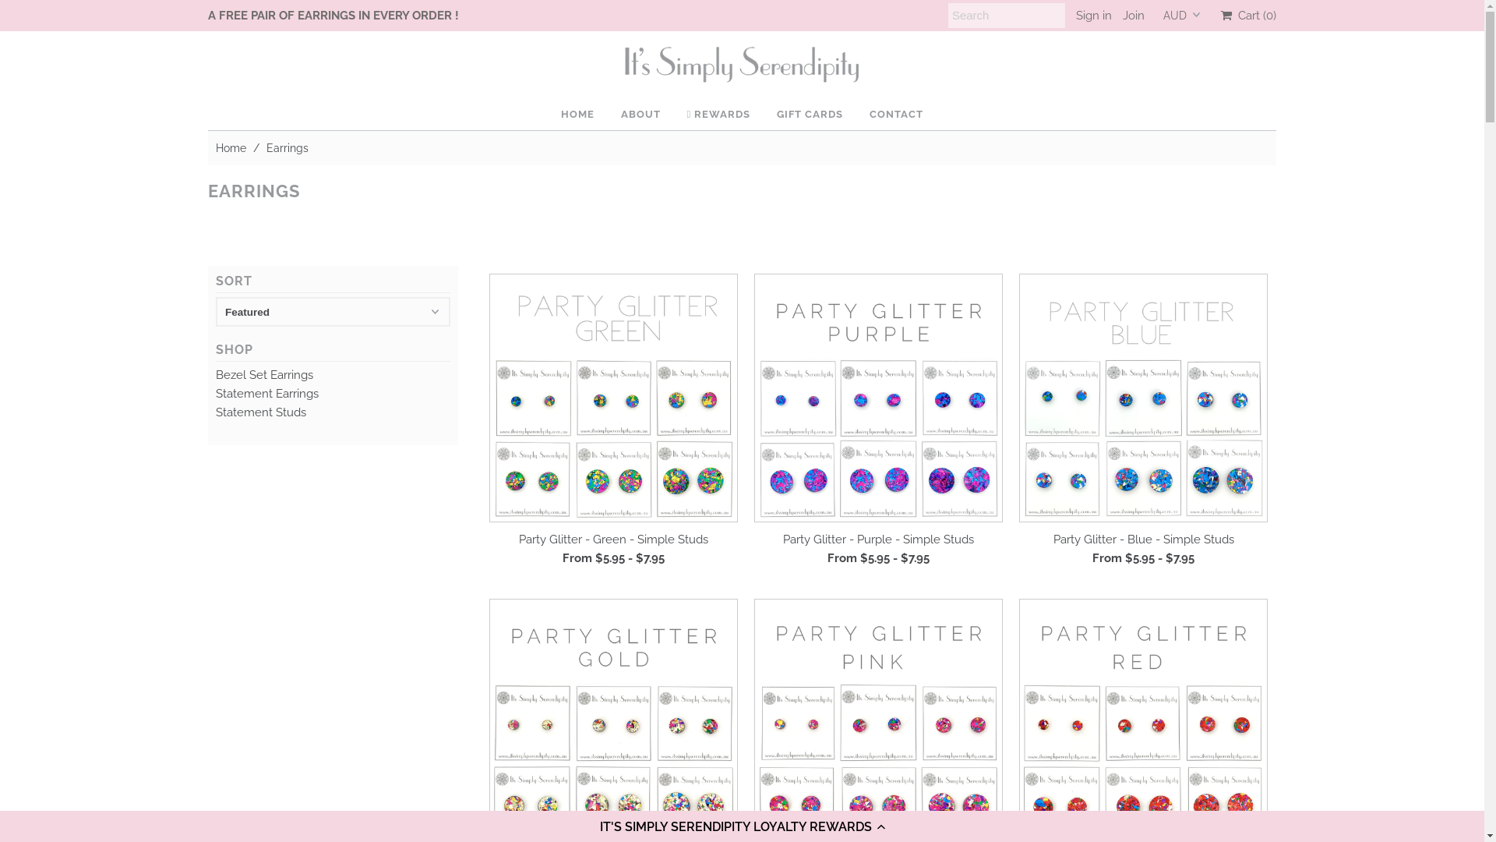  What do you see at coordinates (896, 115) in the screenshot?
I see `CONTACT` at bounding box center [896, 115].